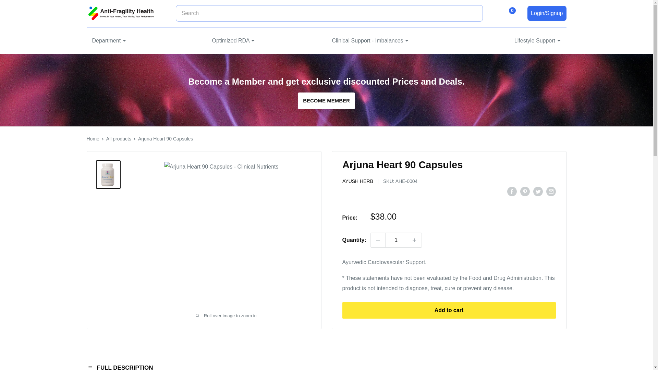 This screenshot has height=370, width=658. What do you see at coordinates (396, 240) in the screenshot?
I see `1` at bounding box center [396, 240].